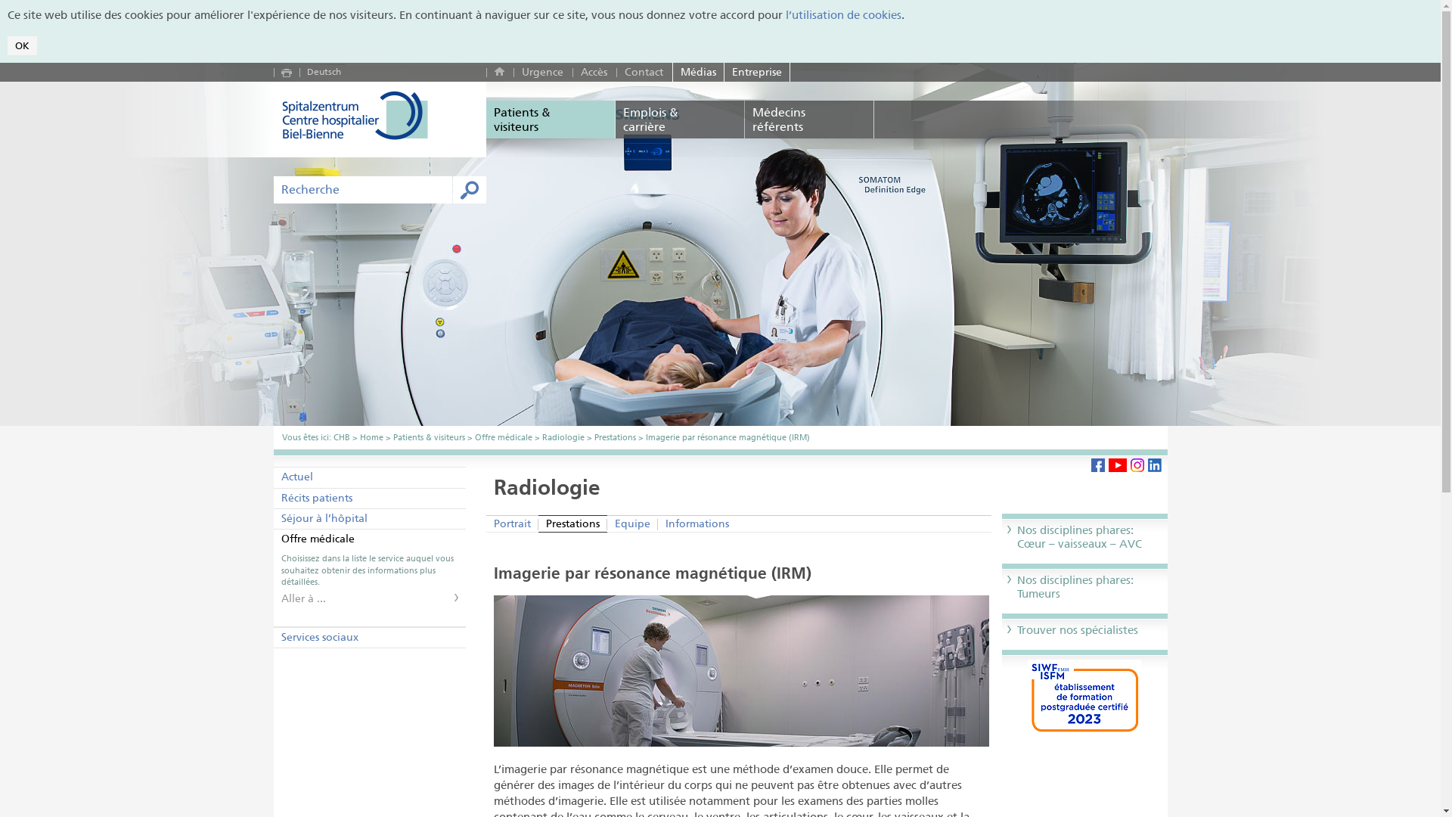  Describe the element at coordinates (741, 671) in the screenshot. I see `MTRA quer` at that location.